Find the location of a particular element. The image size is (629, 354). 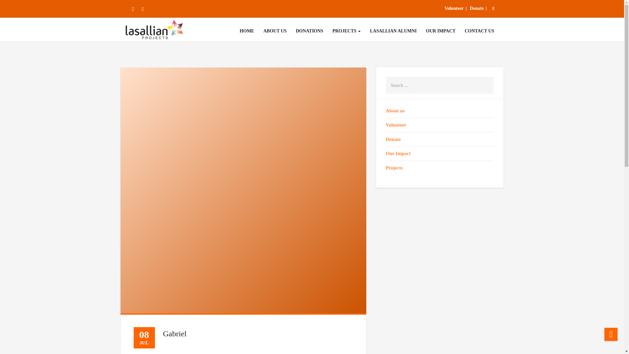

Lasallian Alumni is located at coordinates (393, 31).